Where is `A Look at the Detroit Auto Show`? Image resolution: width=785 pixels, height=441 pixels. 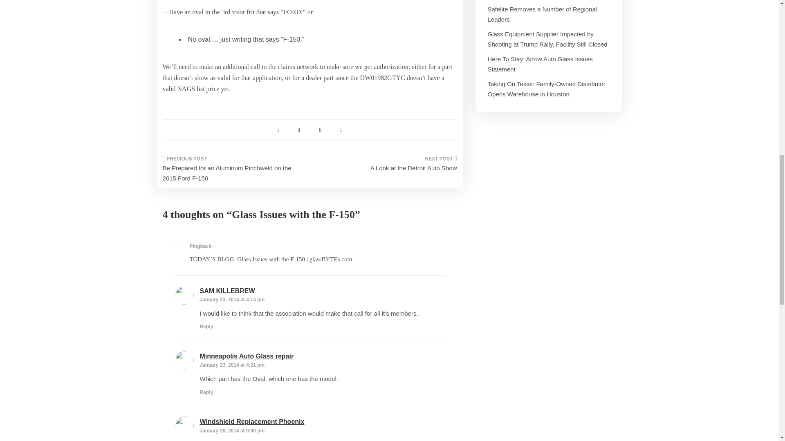 A Look at the Detroit Auto Show is located at coordinates (386, 166).